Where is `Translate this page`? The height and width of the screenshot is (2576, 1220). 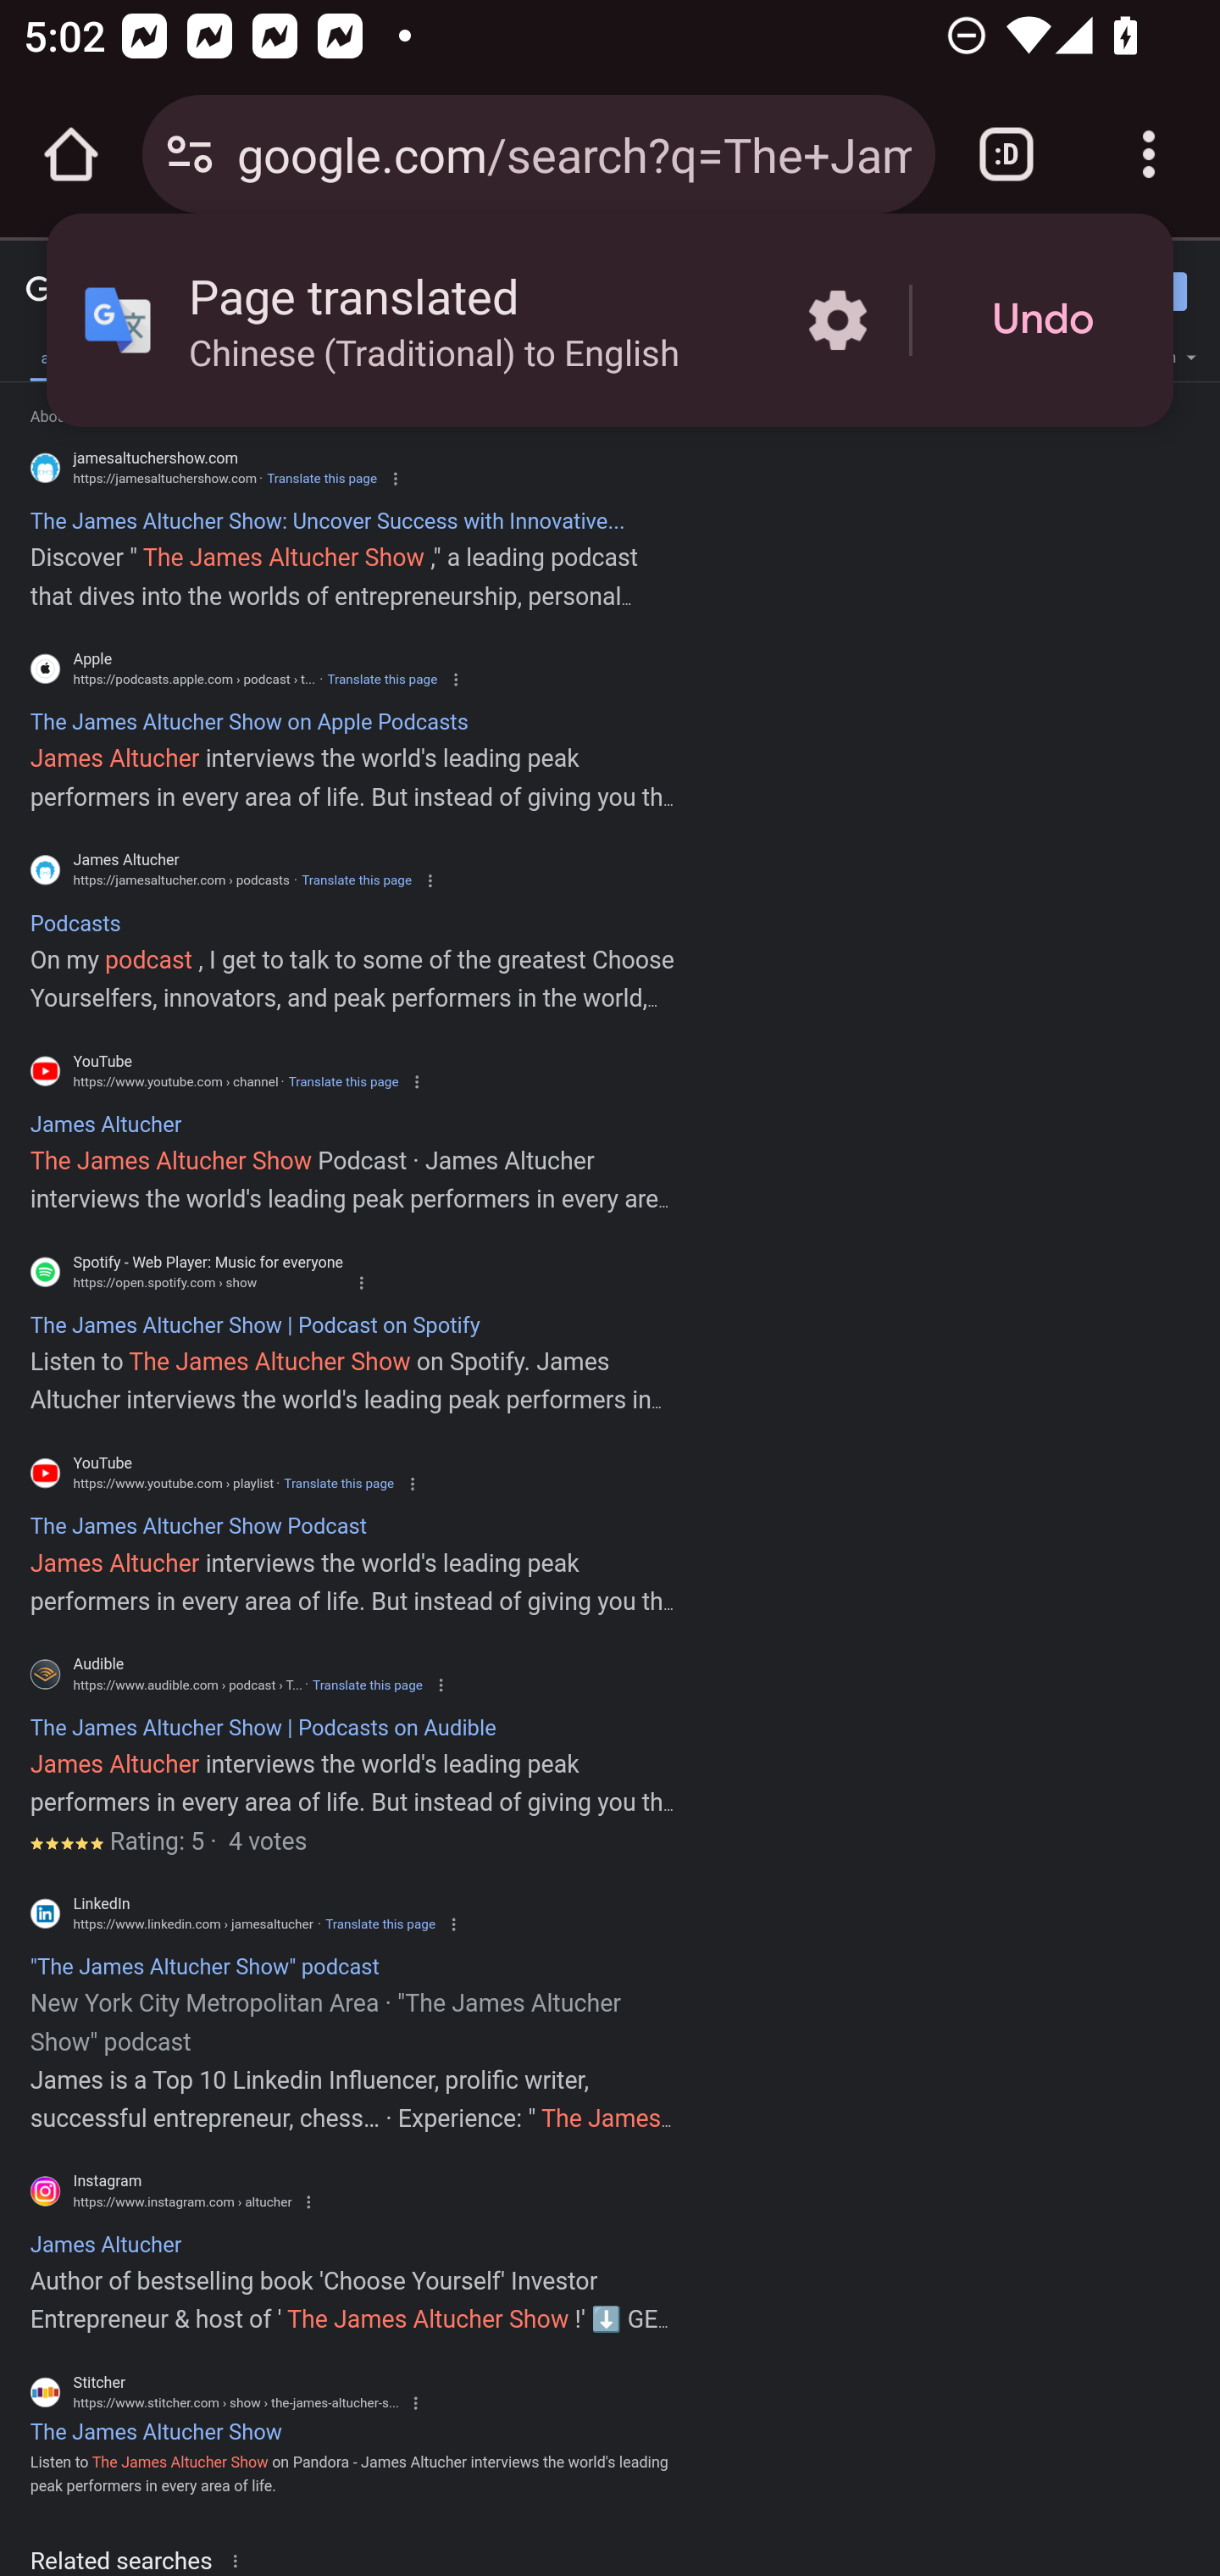
Translate this page is located at coordinates (368, 1685).